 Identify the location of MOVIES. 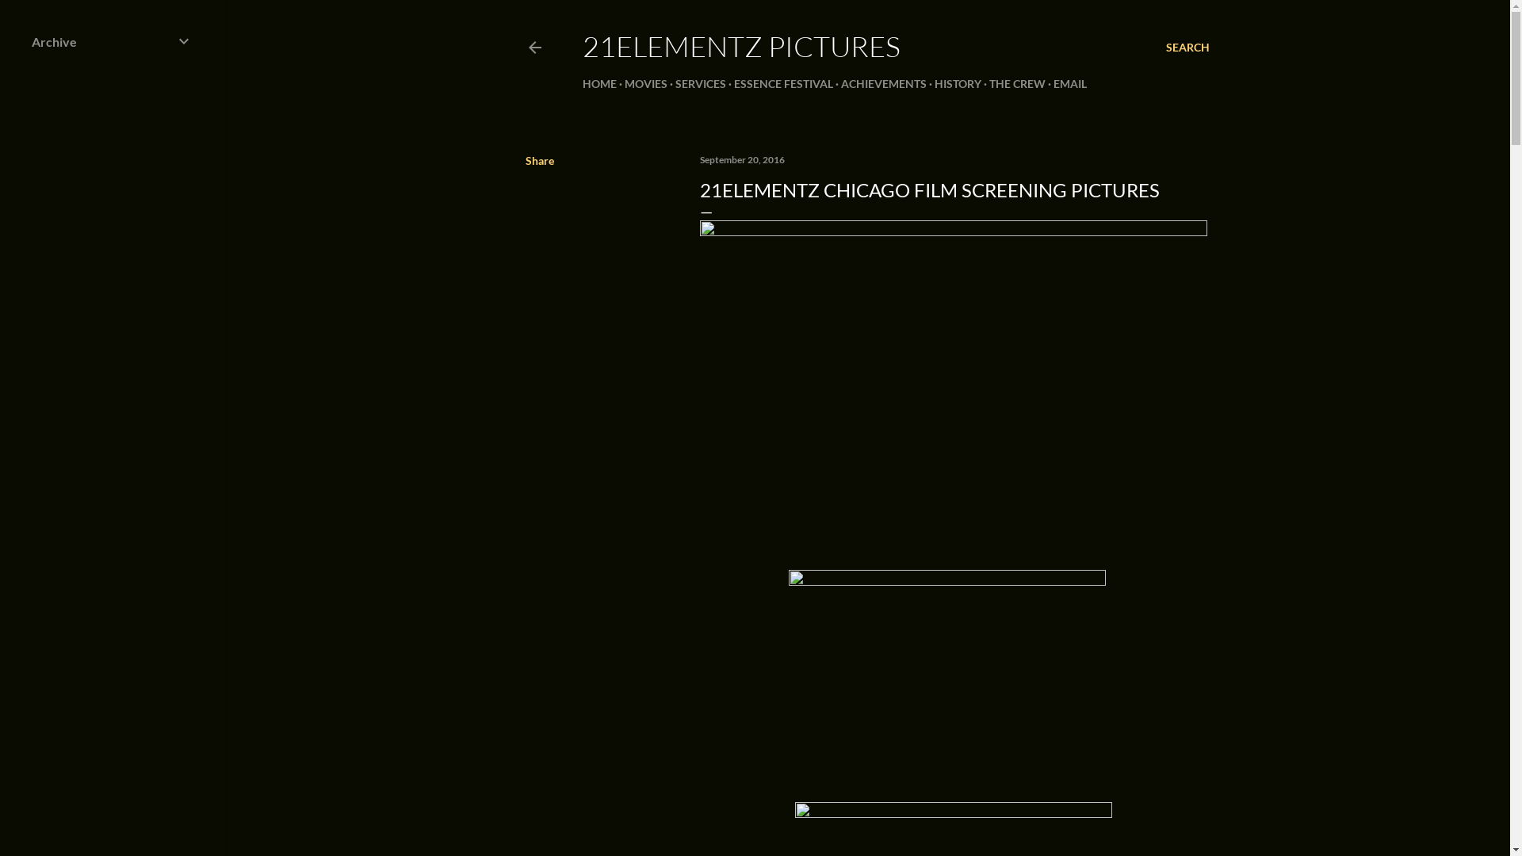
(646, 84).